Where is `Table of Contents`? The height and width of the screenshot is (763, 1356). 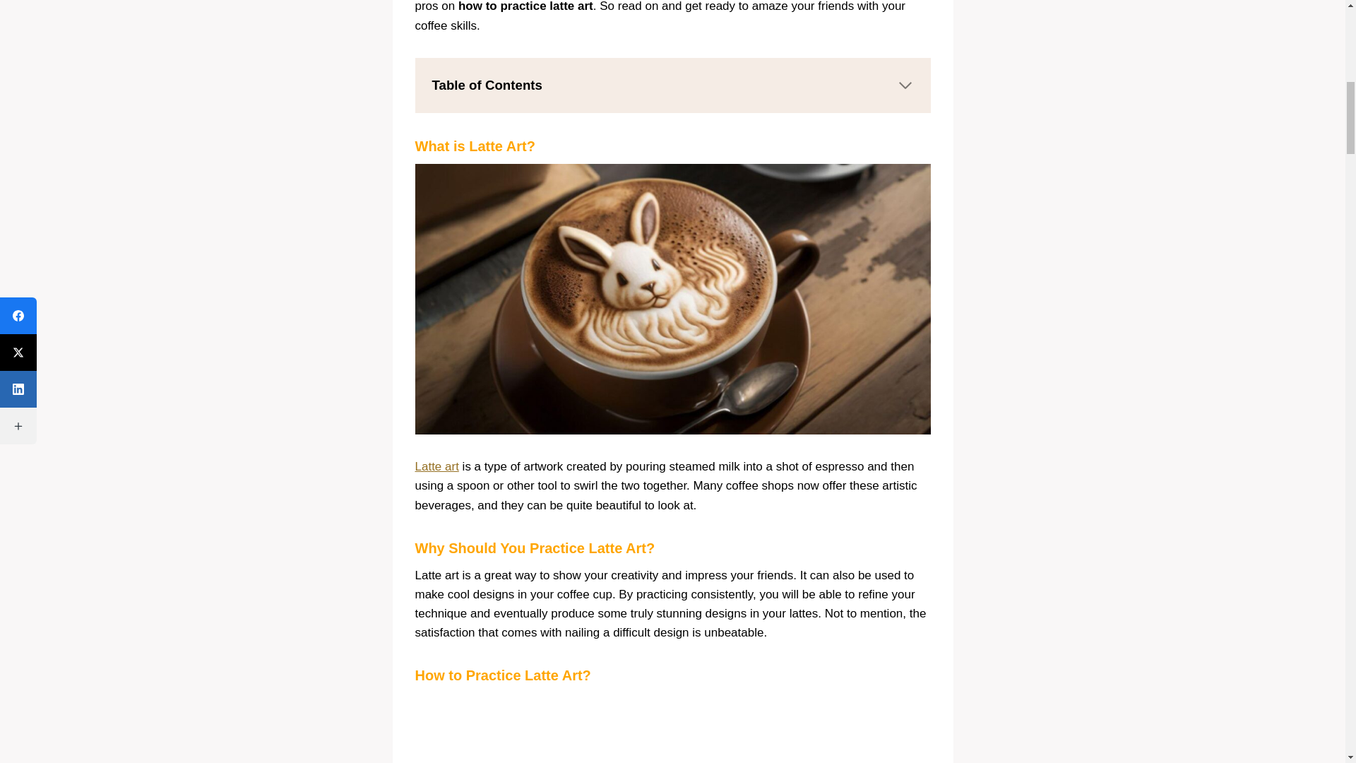 Table of Contents is located at coordinates (672, 85).